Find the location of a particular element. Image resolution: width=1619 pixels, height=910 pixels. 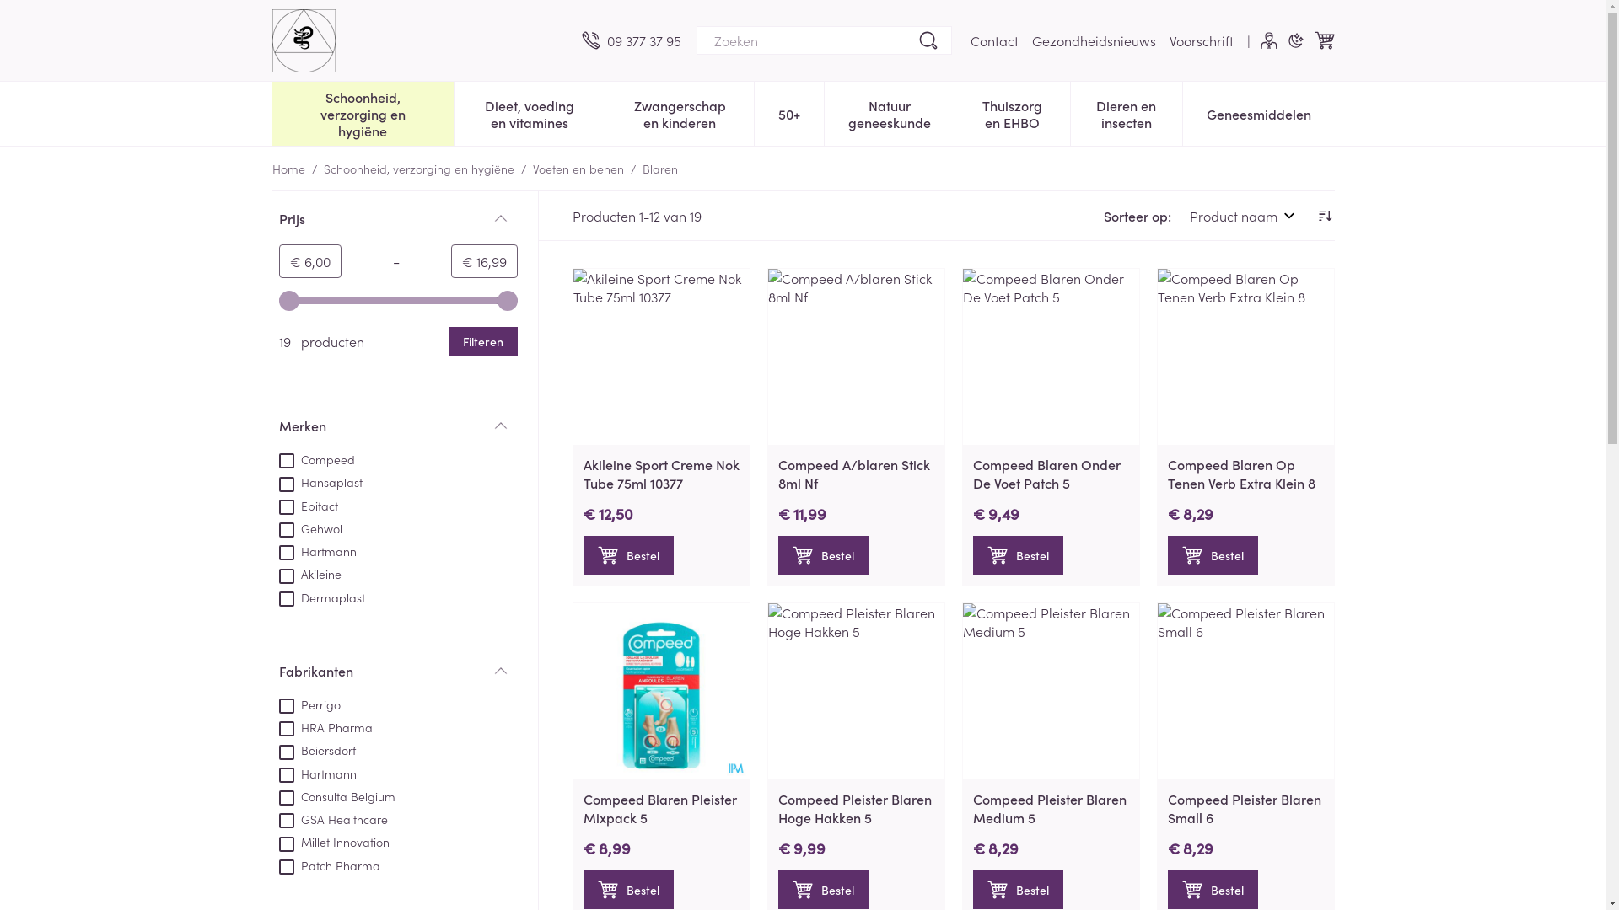

Apotheek De Groote - Croubels is located at coordinates (420, 40).